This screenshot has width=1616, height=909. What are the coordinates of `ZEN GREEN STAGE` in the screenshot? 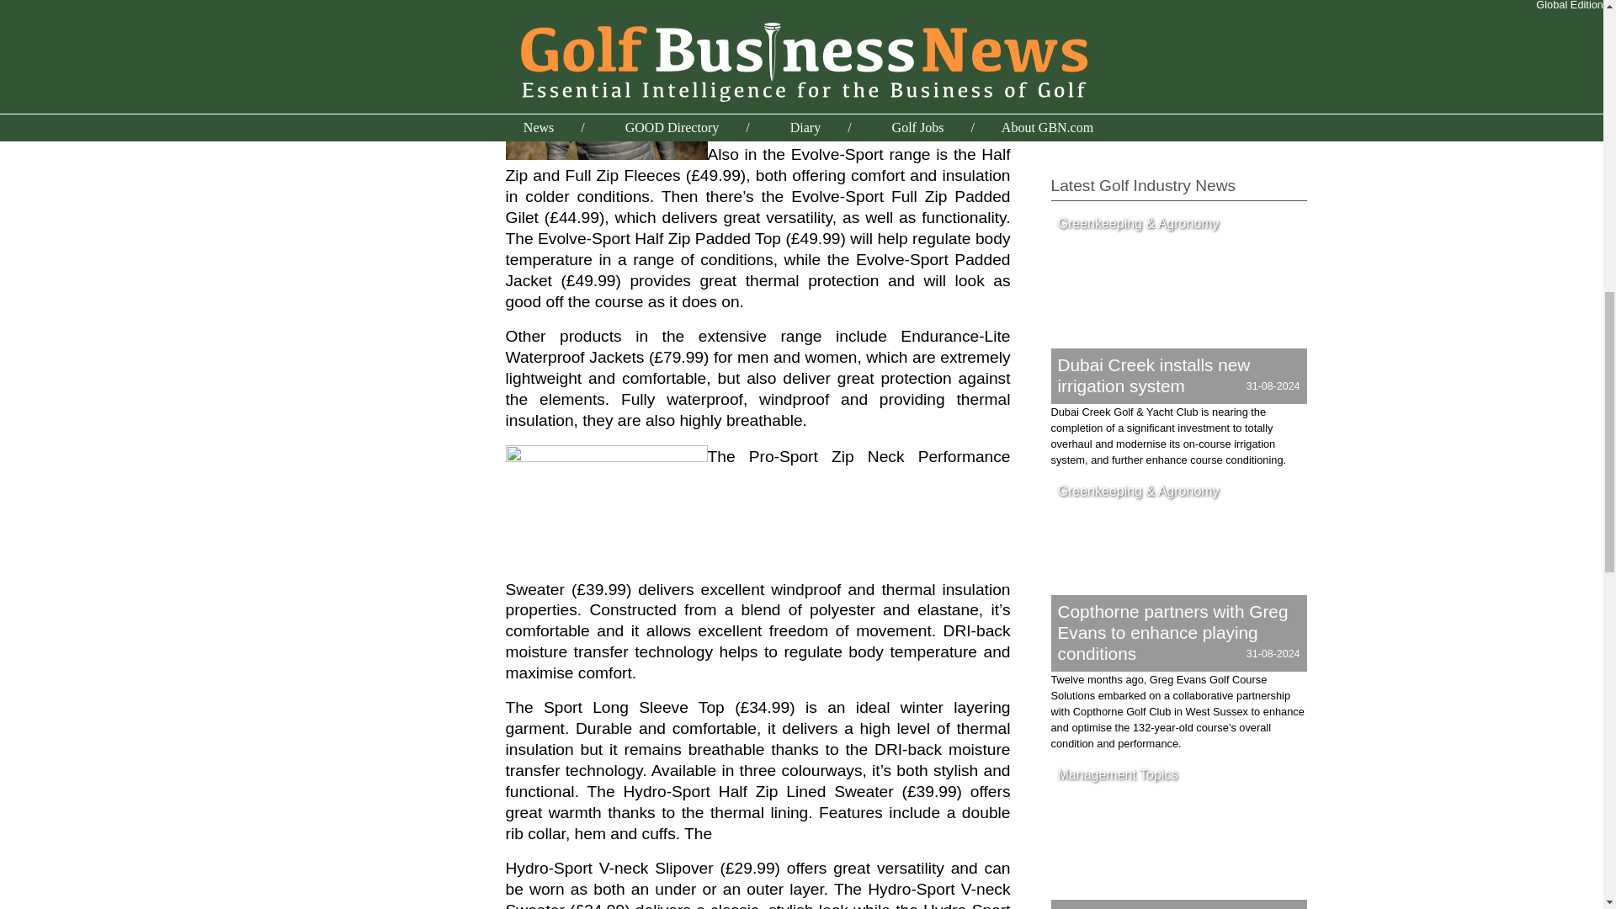 It's located at (1114, 123).